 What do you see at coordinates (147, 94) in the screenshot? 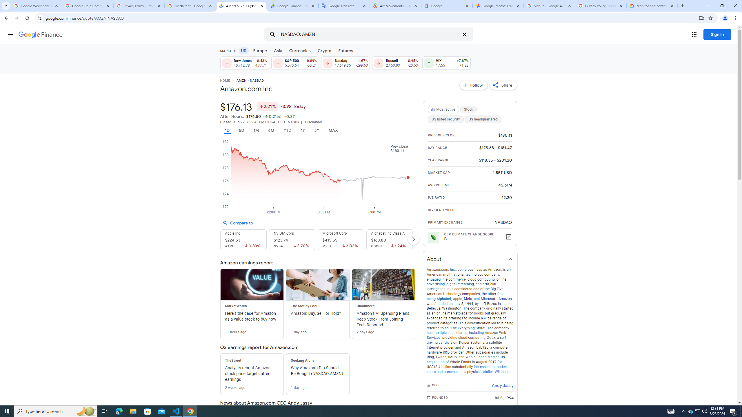
I see `OneDrive` at bounding box center [147, 94].